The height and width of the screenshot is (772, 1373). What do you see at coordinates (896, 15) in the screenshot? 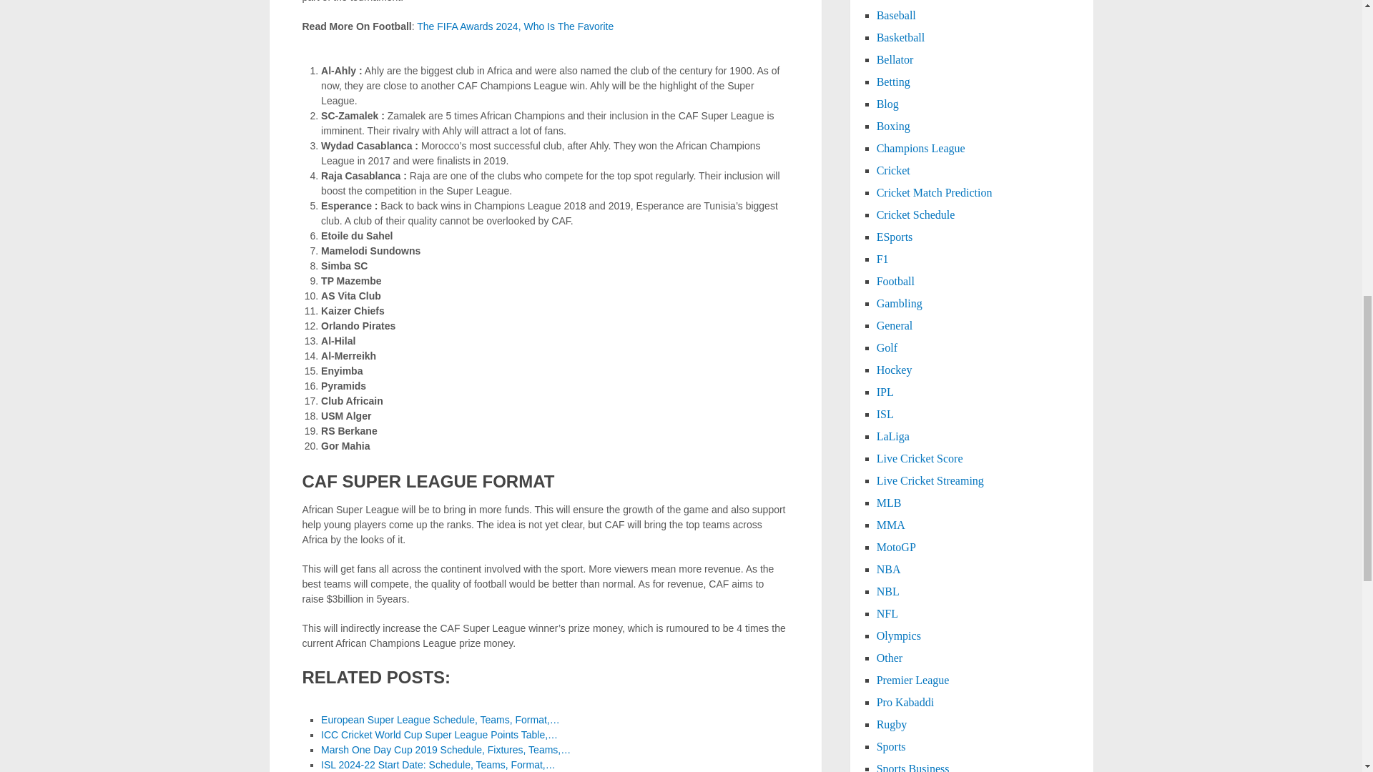
I see `Baseball` at bounding box center [896, 15].